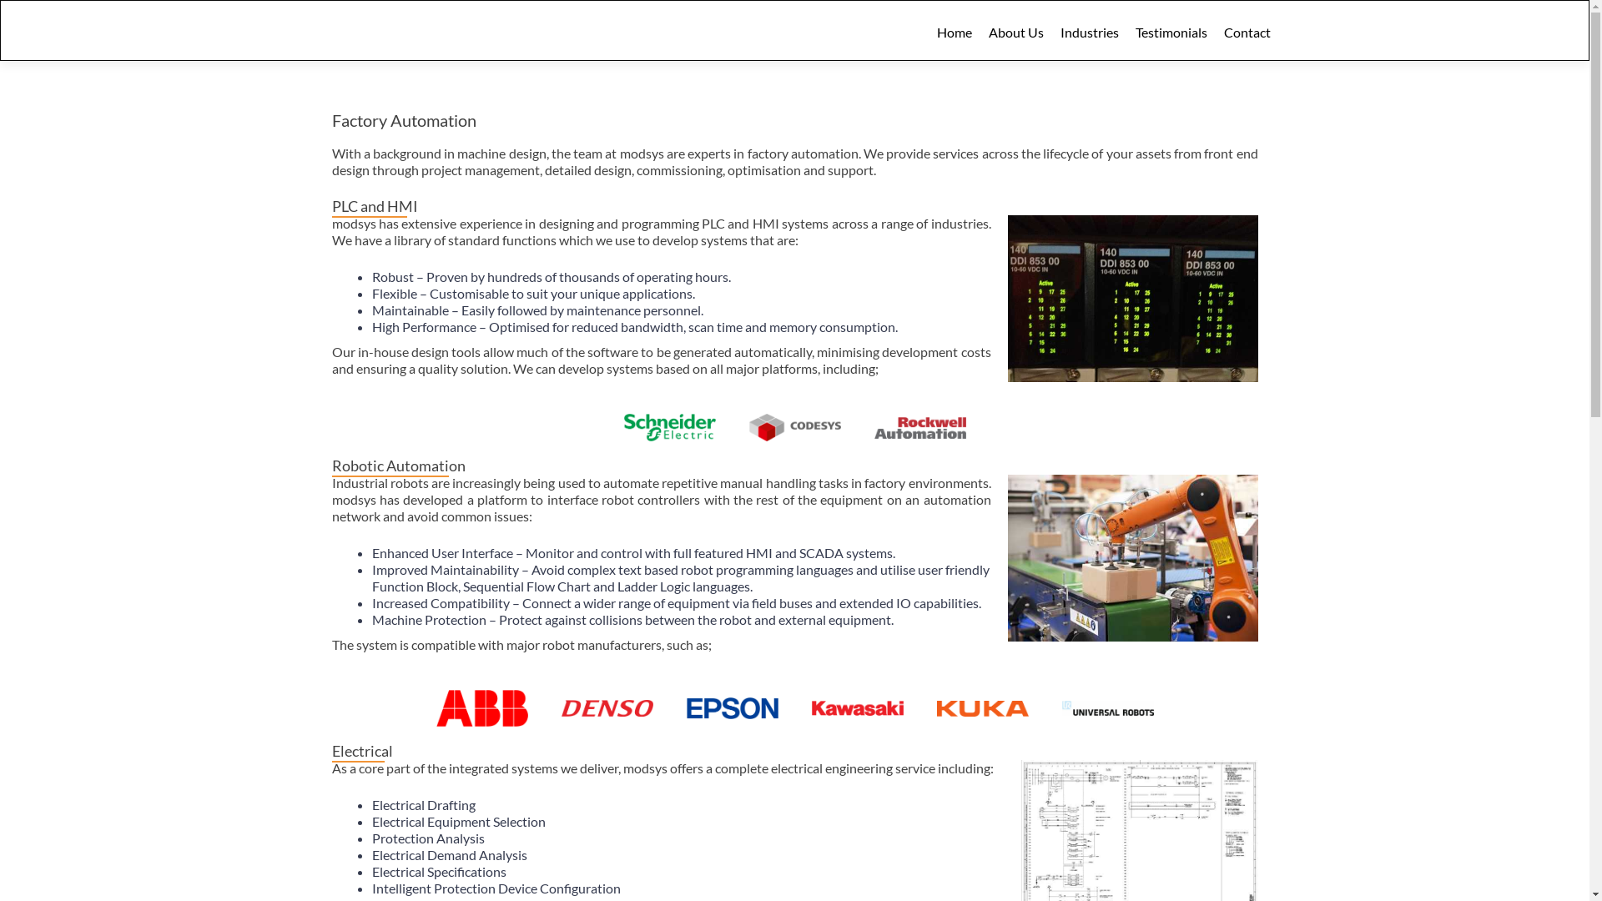  I want to click on Testimonials, so click(1171, 32).